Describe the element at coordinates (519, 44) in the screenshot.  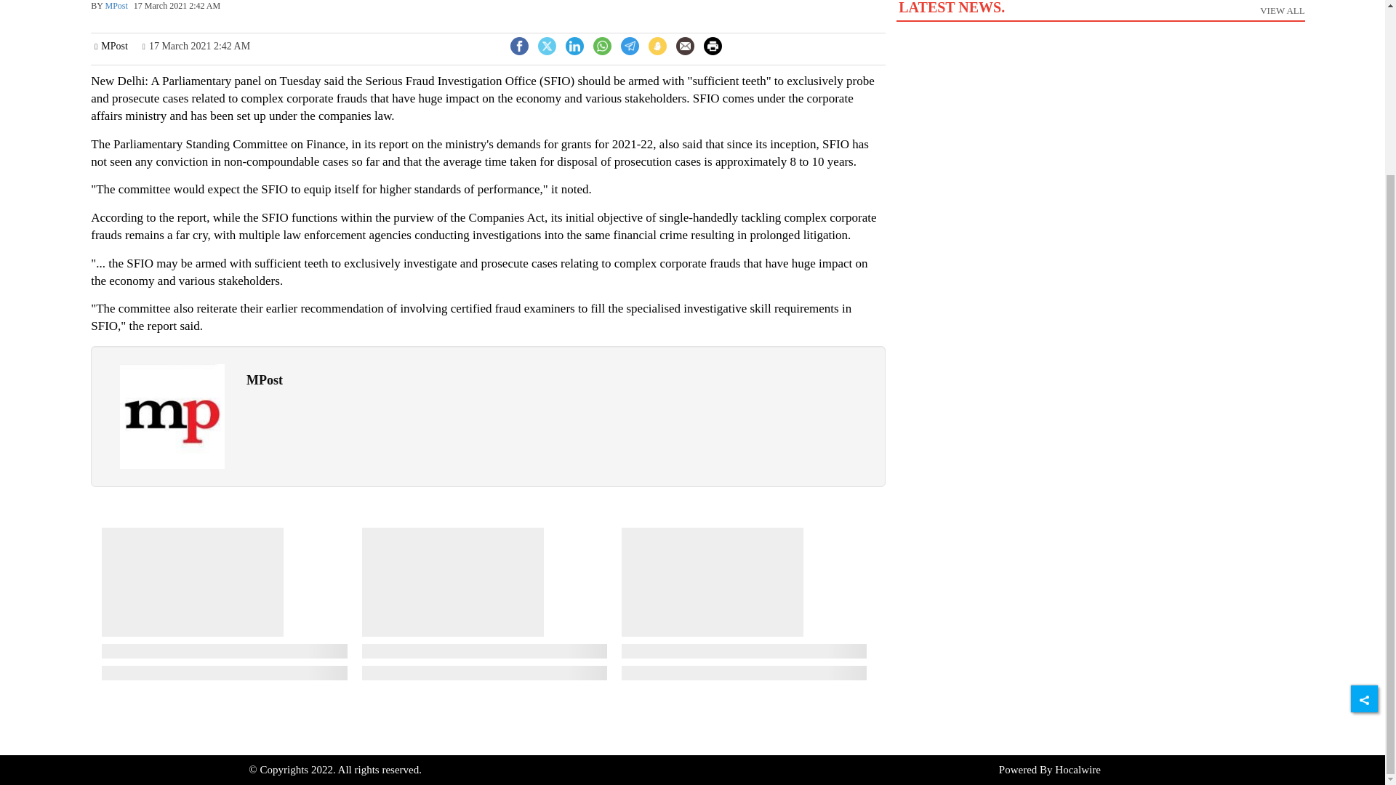
I see `whatsapp` at that location.